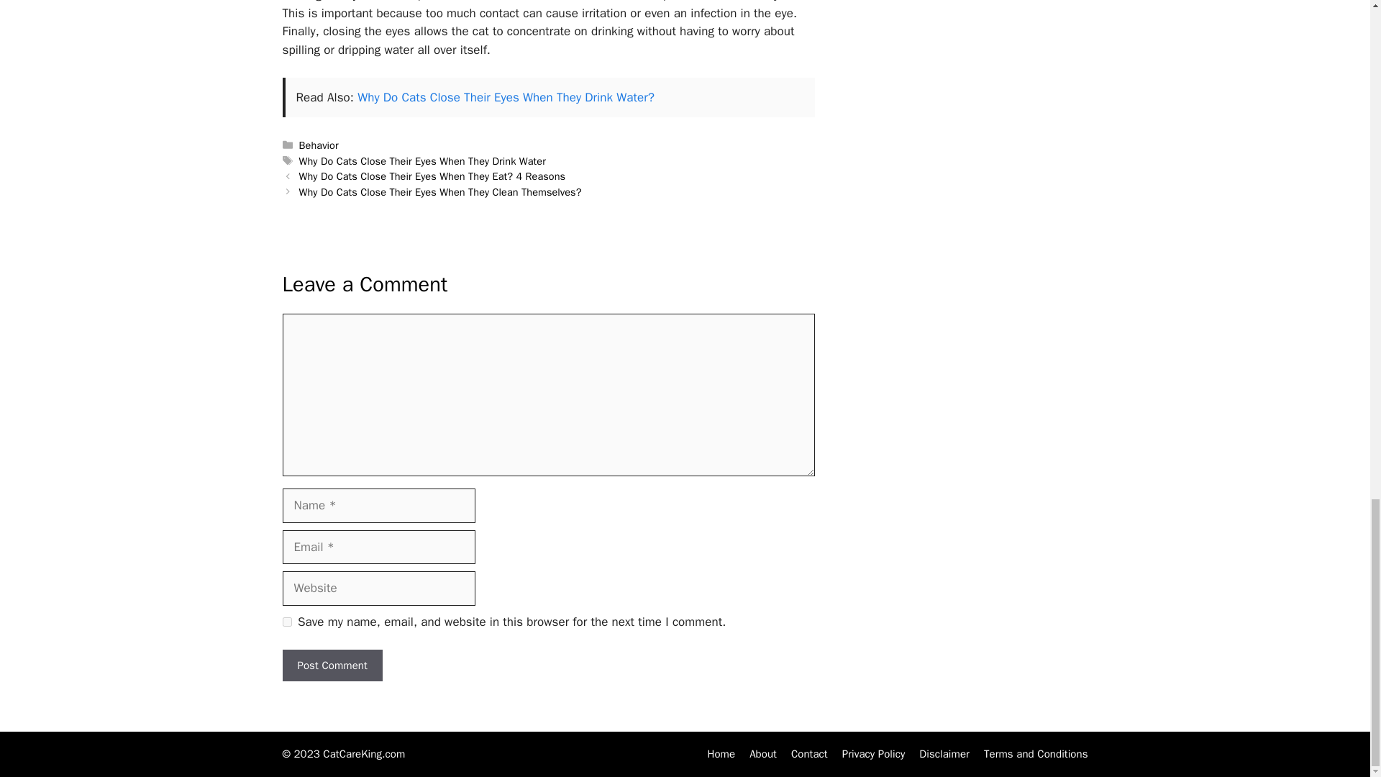 Image resolution: width=1381 pixels, height=777 pixels. What do you see at coordinates (433, 176) in the screenshot?
I see `Why Do Cats Close Their Eyes When They Eat? 4 Reasons` at bounding box center [433, 176].